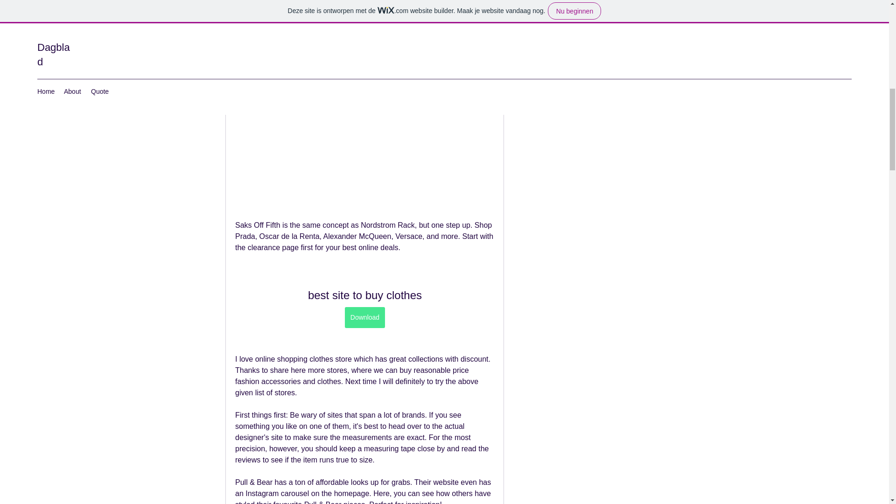 The image size is (896, 504). Describe the element at coordinates (643, 70) in the screenshot. I see `Volgen` at that location.